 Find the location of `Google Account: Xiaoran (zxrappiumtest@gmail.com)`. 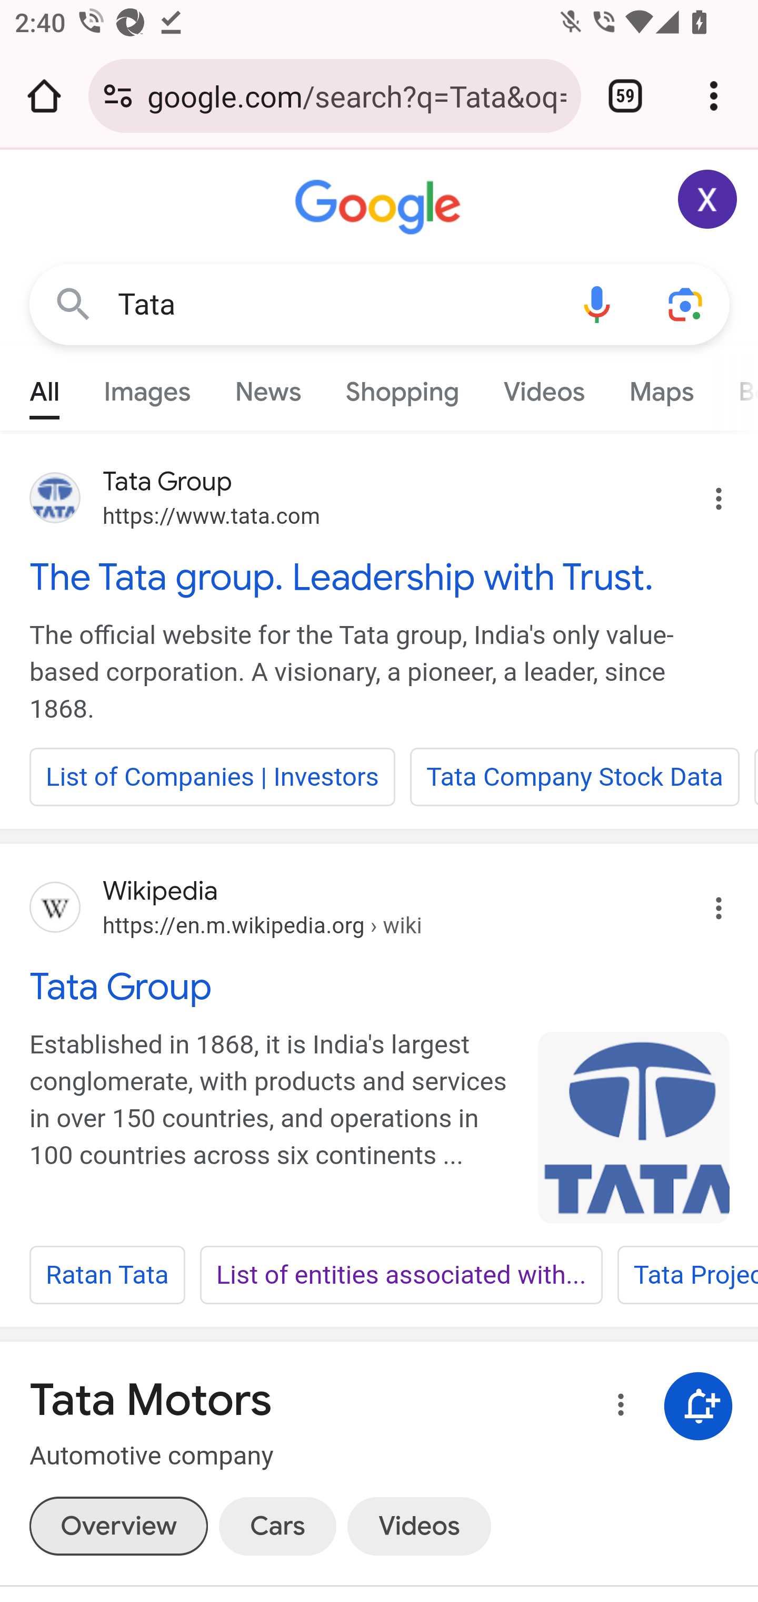

Google Account: Xiaoran (zxrappiumtest@gmail.com) is located at coordinates (708, 199).